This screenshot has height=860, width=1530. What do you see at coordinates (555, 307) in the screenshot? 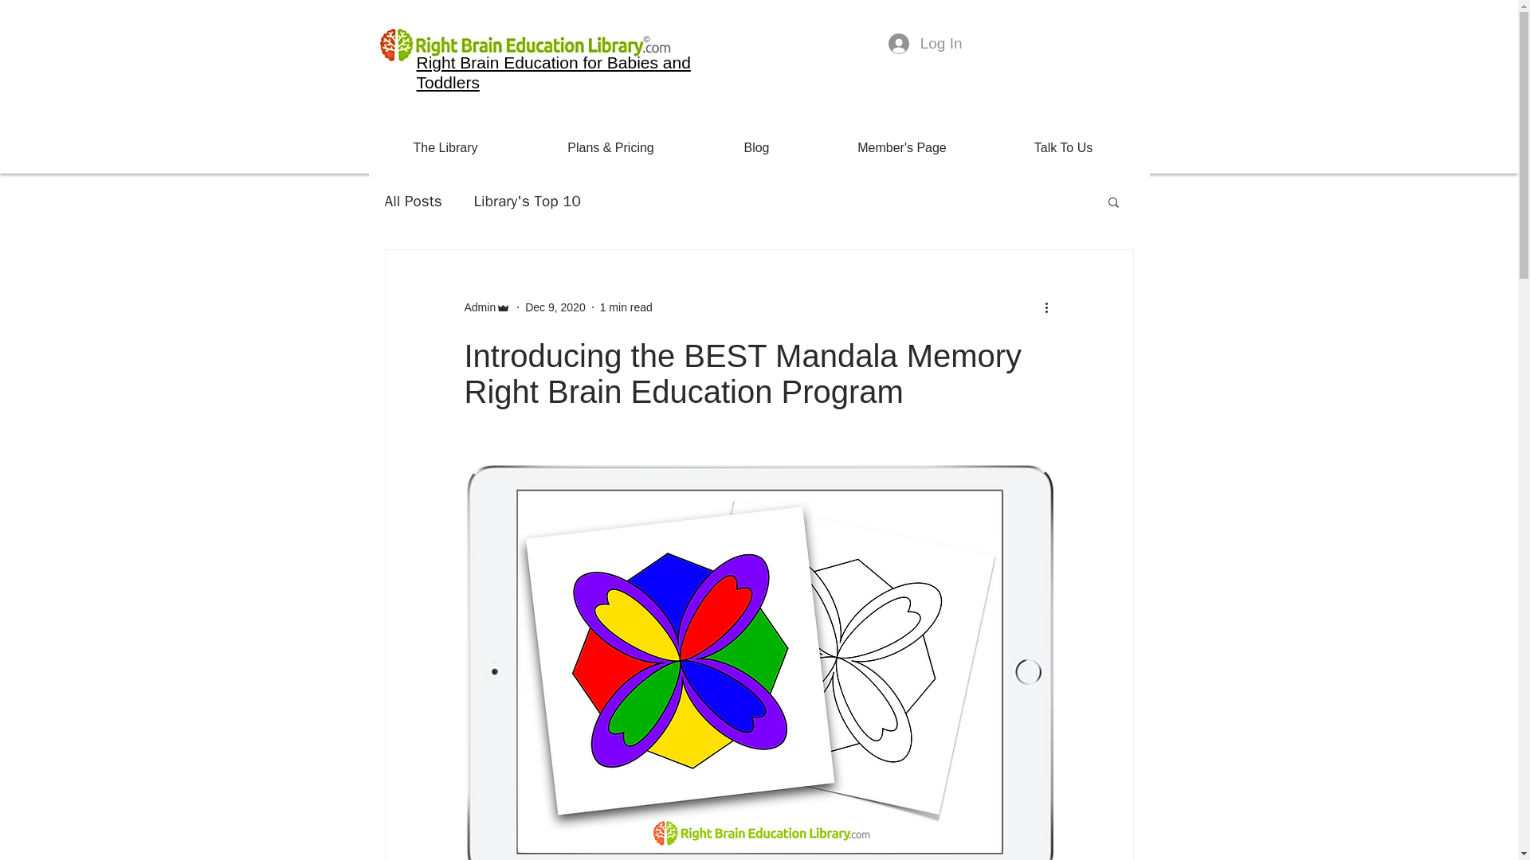
I see `Dec 9, 2020` at bounding box center [555, 307].